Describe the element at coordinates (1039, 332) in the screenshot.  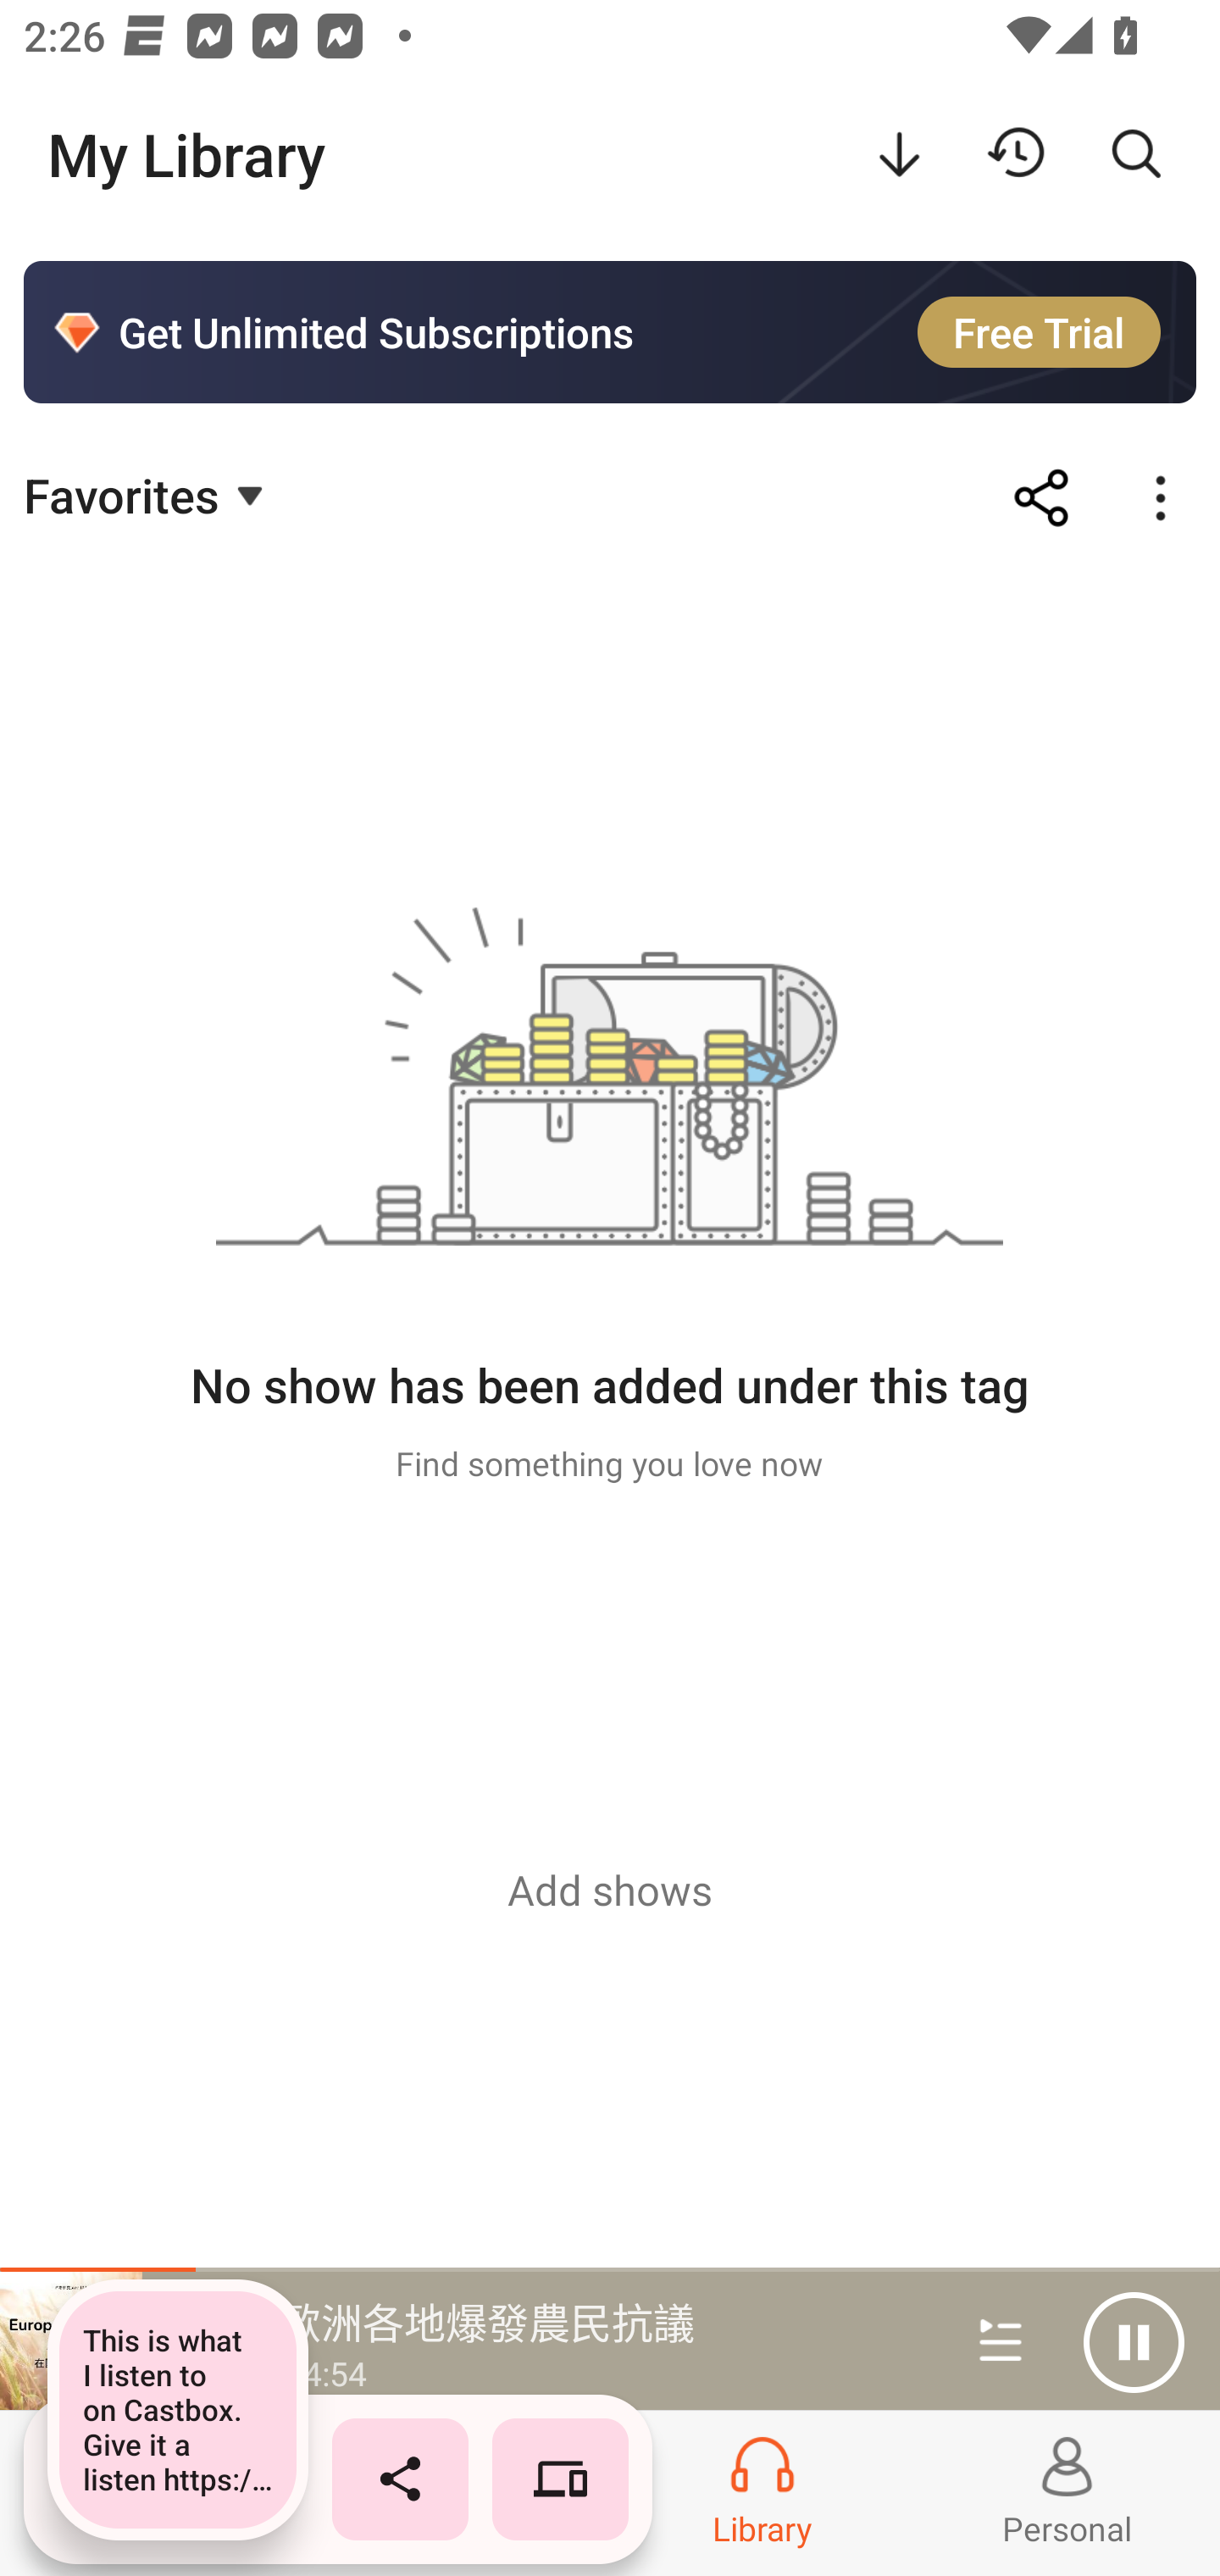
I see `Free Trial` at that location.